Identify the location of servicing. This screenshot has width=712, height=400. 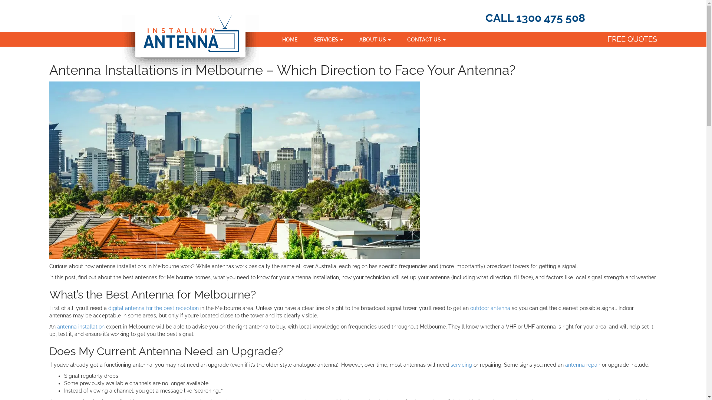
(461, 365).